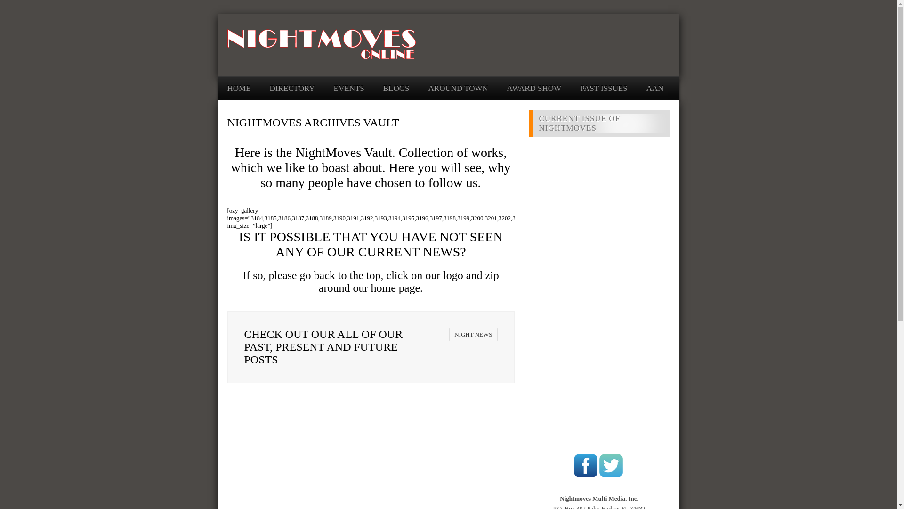 This screenshot has width=904, height=509. Describe the element at coordinates (396, 88) in the screenshot. I see `BLOGS` at that location.